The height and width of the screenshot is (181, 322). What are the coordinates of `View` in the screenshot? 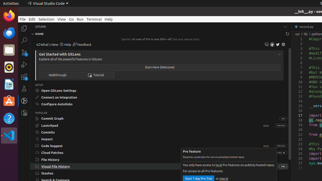 It's located at (62, 19).